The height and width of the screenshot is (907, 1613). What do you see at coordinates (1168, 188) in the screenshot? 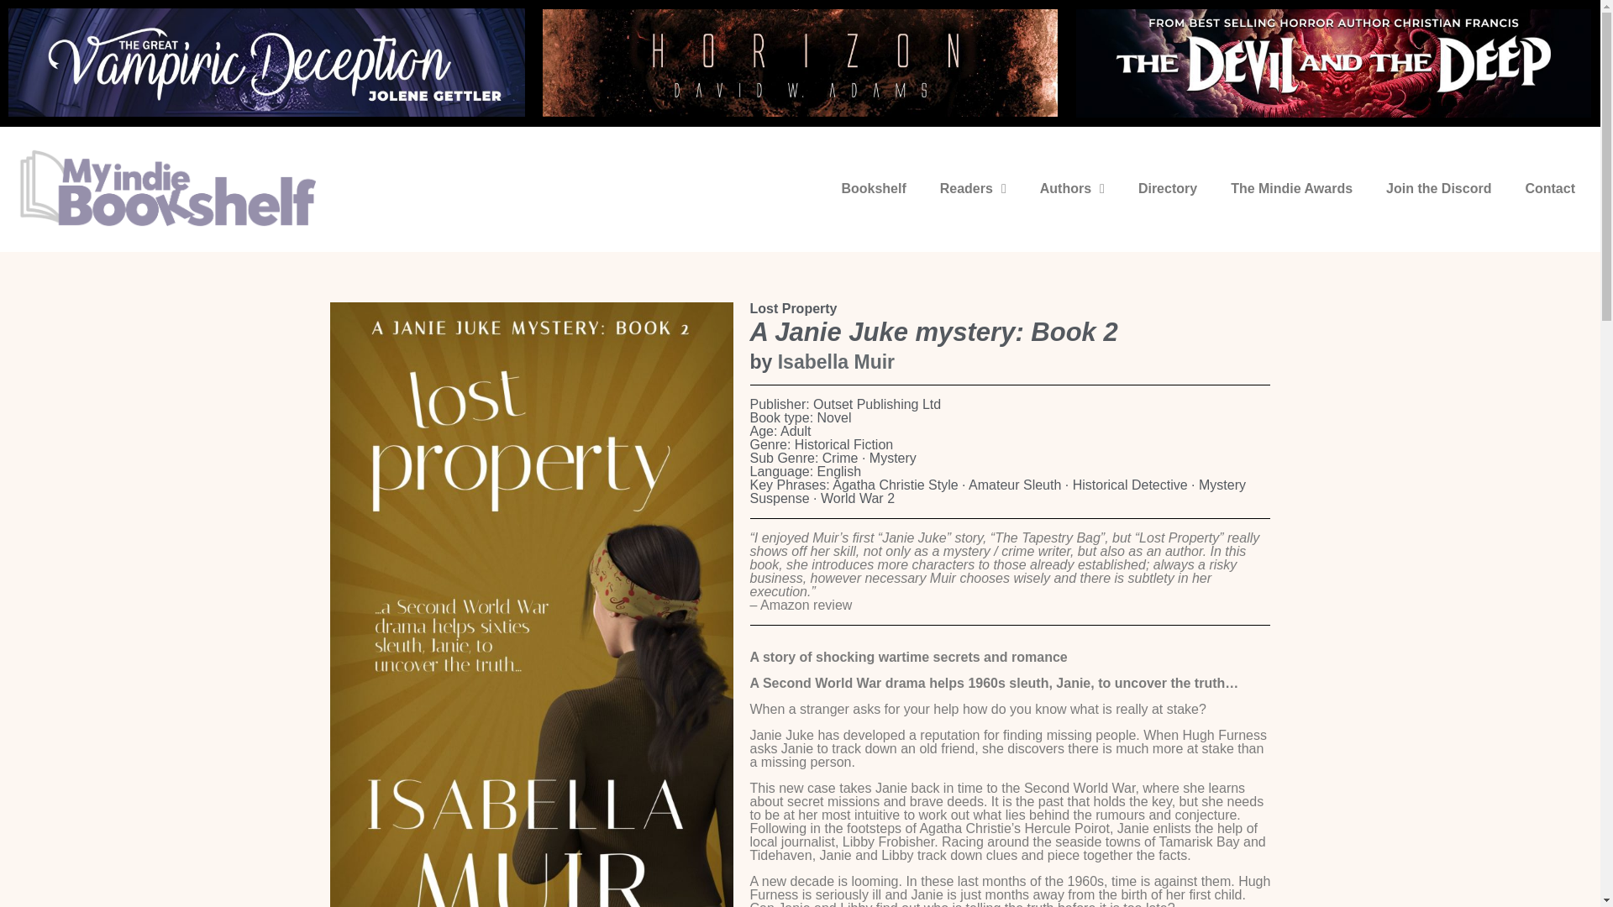
I see `Directory` at bounding box center [1168, 188].